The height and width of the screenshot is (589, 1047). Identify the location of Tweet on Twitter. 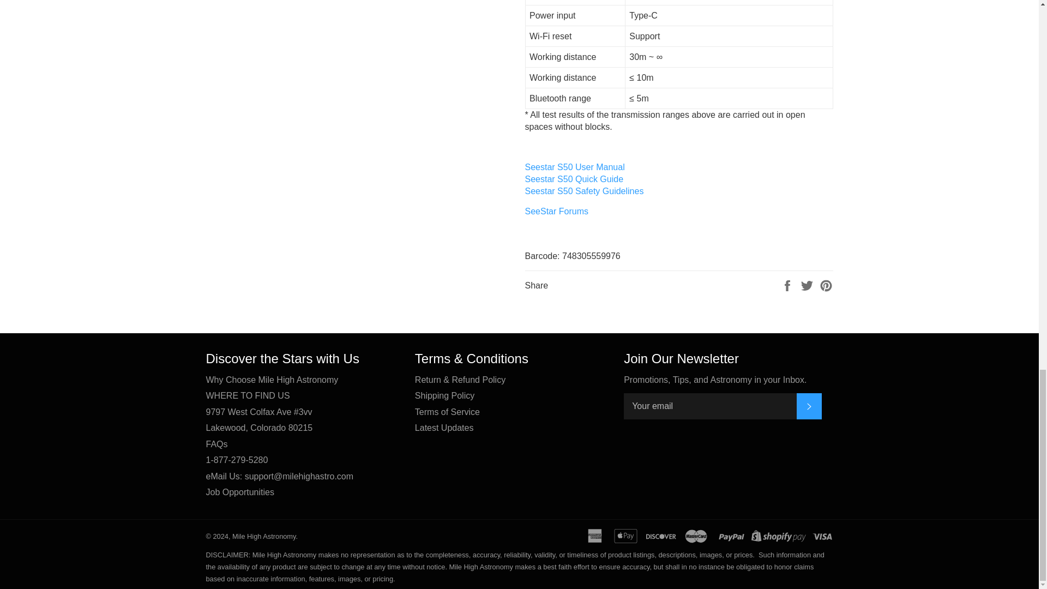
(808, 286).